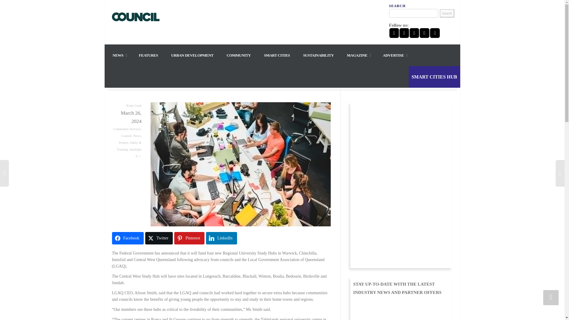  What do you see at coordinates (221, 238) in the screenshot?
I see `LinkedIn` at bounding box center [221, 238].